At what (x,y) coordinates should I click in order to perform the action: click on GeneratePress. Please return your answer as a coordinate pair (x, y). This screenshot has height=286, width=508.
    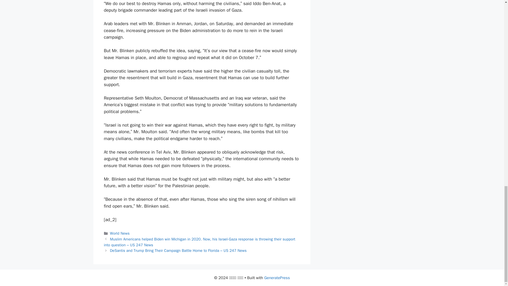
    Looking at the image, I should click on (277, 278).